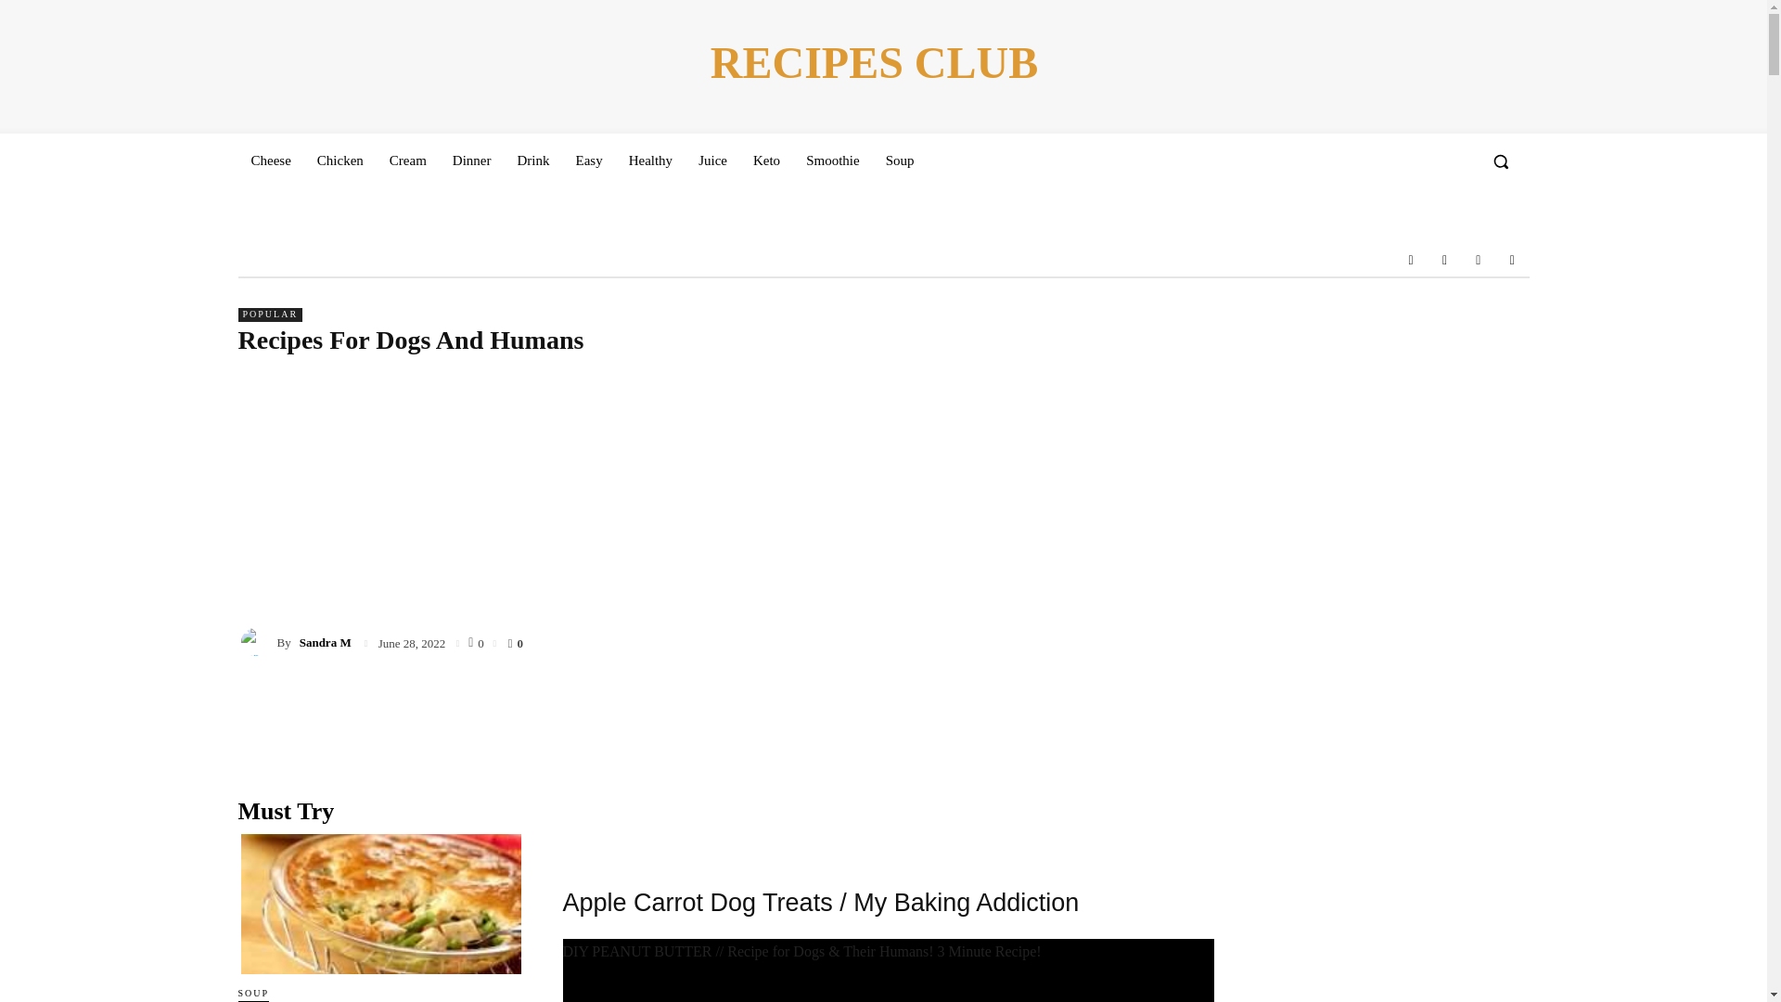 The image size is (1781, 1002). Describe the element at coordinates (832, 160) in the screenshot. I see `Smoothie` at that location.